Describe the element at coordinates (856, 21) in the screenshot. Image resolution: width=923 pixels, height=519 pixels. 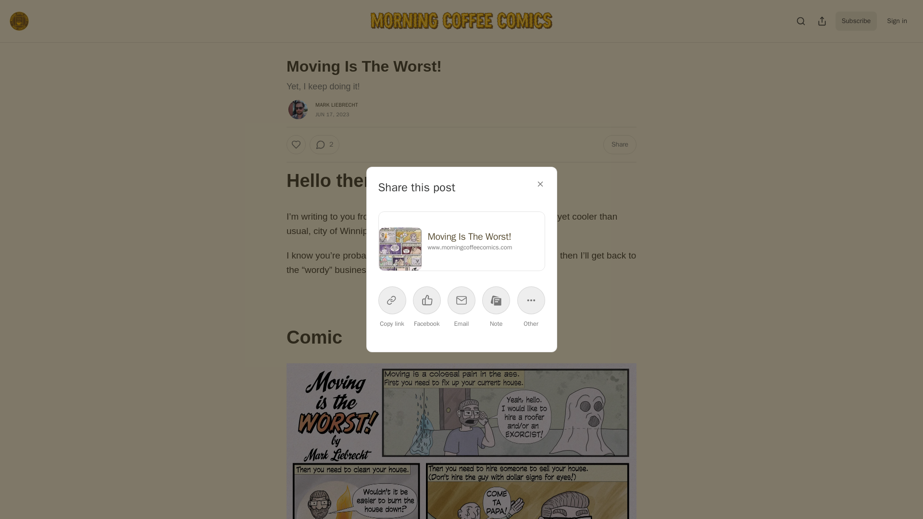
I see `Subscribe` at that location.